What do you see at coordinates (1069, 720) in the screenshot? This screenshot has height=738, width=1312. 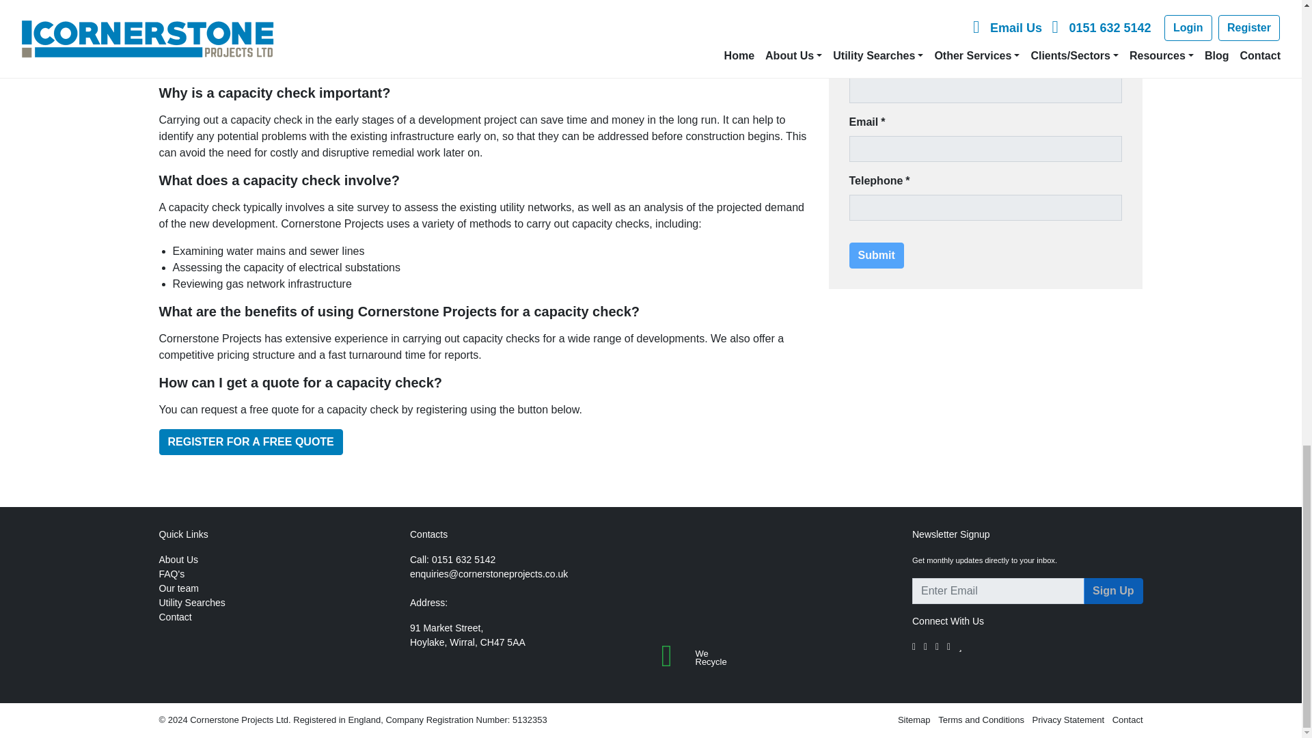 I see `Privacy` at bounding box center [1069, 720].